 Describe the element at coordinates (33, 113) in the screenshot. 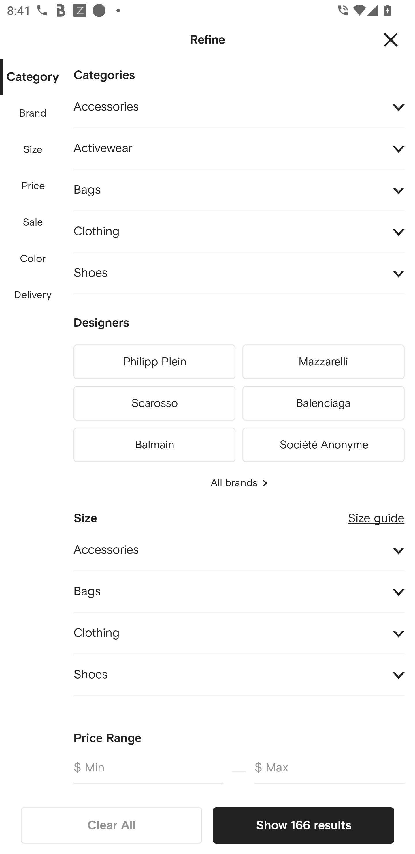

I see `Brand` at that location.